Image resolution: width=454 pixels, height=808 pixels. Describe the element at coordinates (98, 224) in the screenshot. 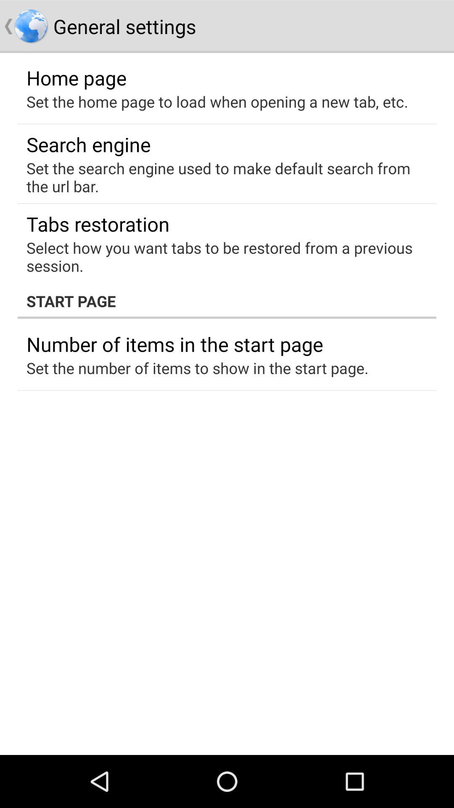

I see `choose icon above select how you app` at that location.